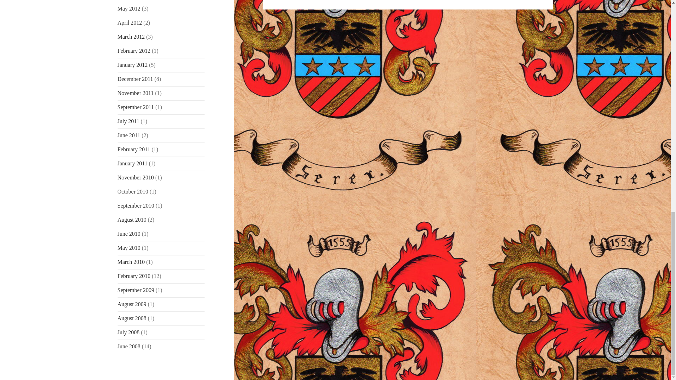 The width and height of the screenshot is (676, 380). What do you see at coordinates (128, 121) in the screenshot?
I see `July 2011` at bounding box center [128, 121].